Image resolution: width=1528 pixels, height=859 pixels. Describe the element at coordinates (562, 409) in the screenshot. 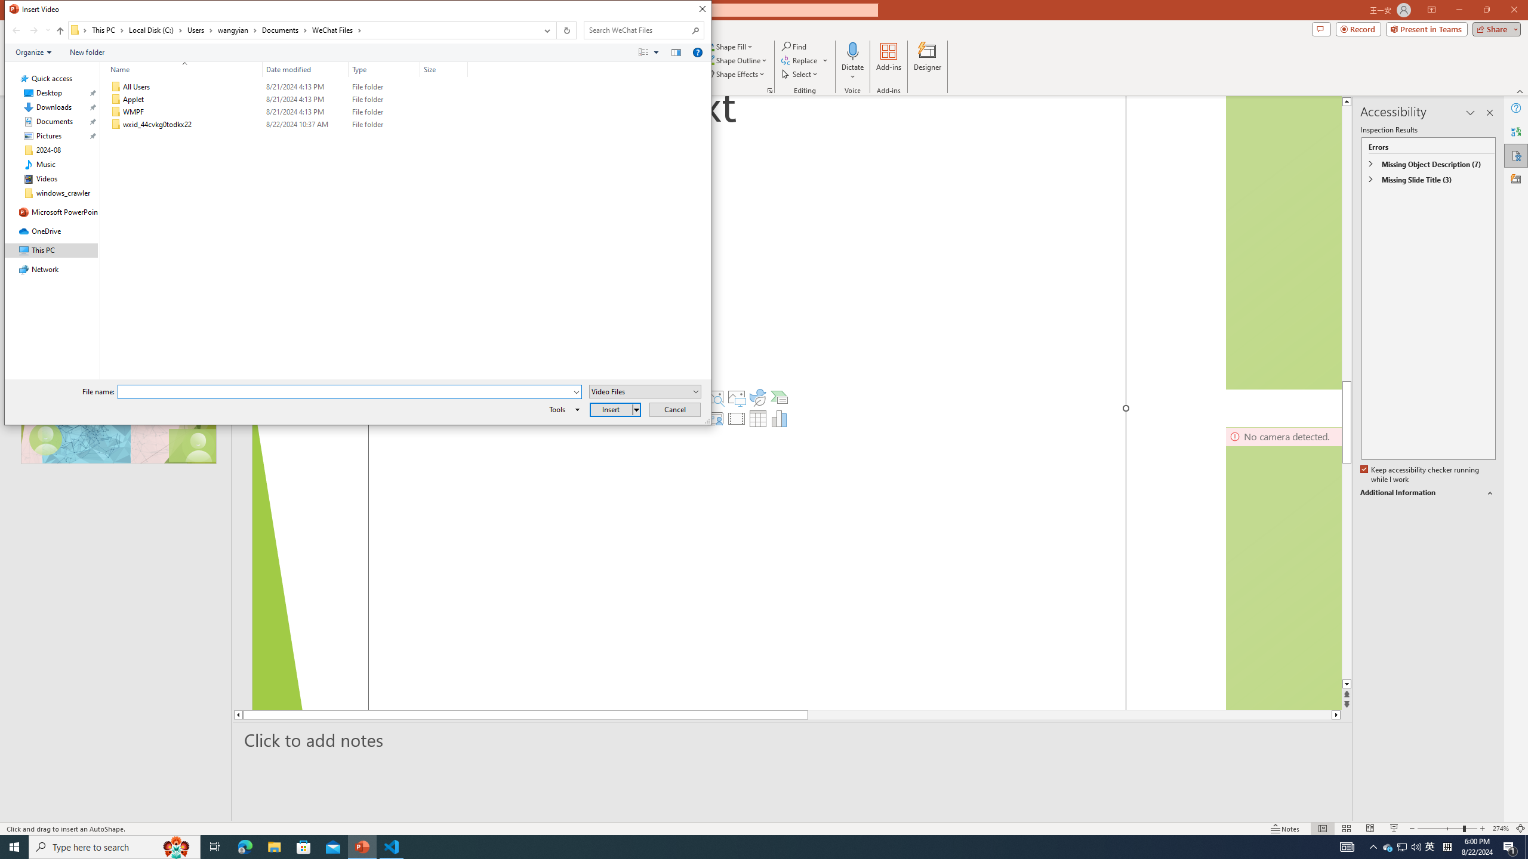

I see `Tools` at that location.